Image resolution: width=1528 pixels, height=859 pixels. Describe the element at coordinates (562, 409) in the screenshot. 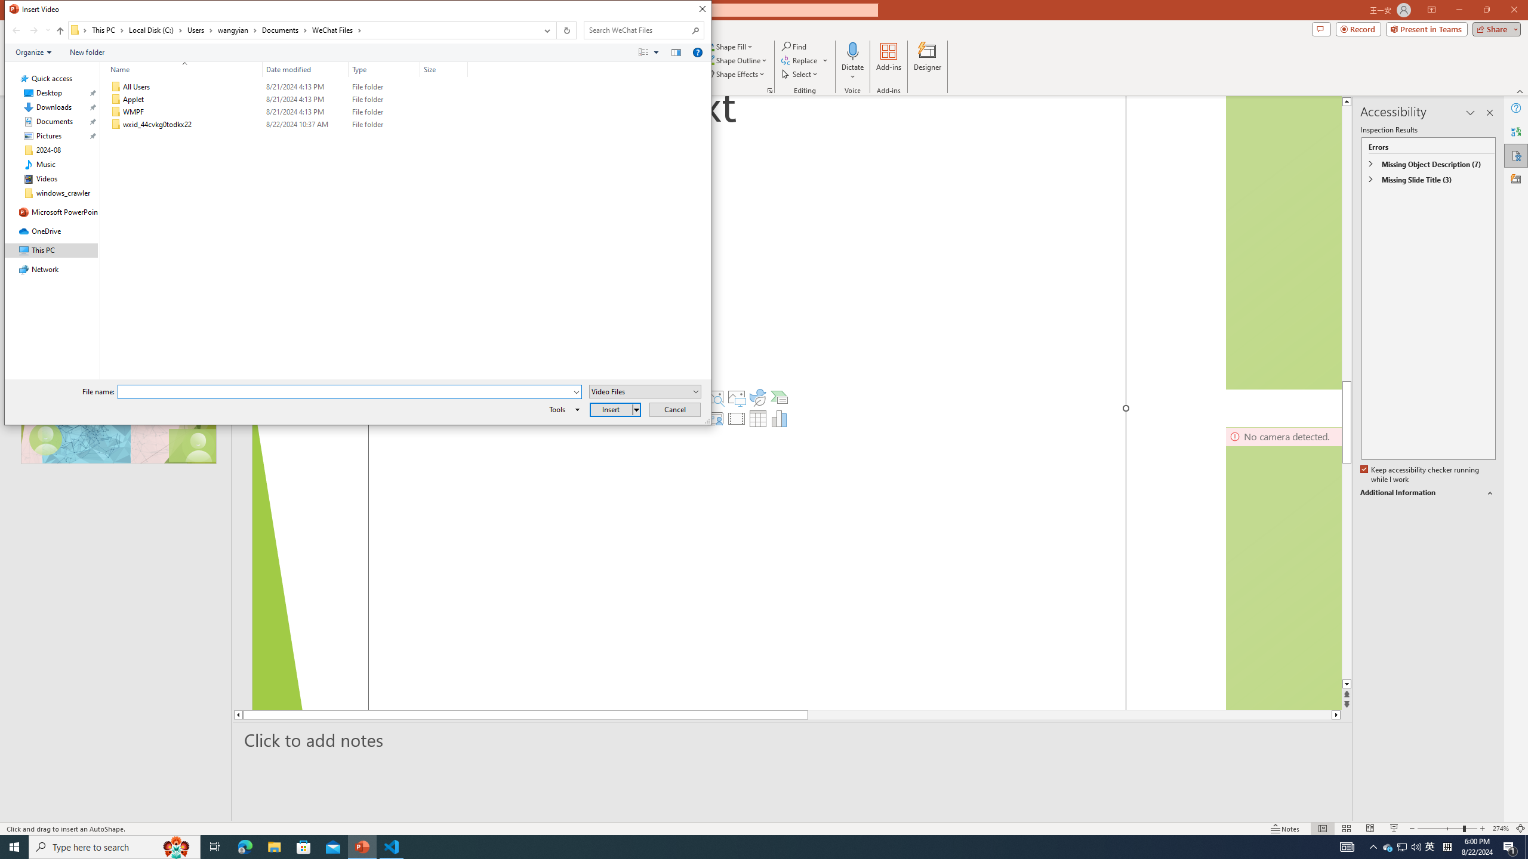

I see `Tools` at that location.